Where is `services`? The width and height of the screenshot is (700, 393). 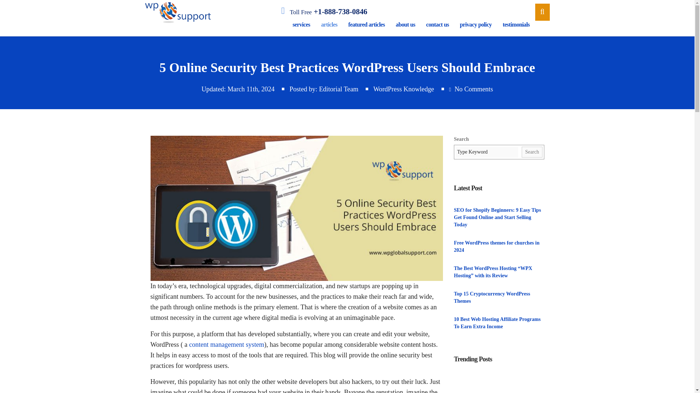 services is located at coordinates (301, 25).